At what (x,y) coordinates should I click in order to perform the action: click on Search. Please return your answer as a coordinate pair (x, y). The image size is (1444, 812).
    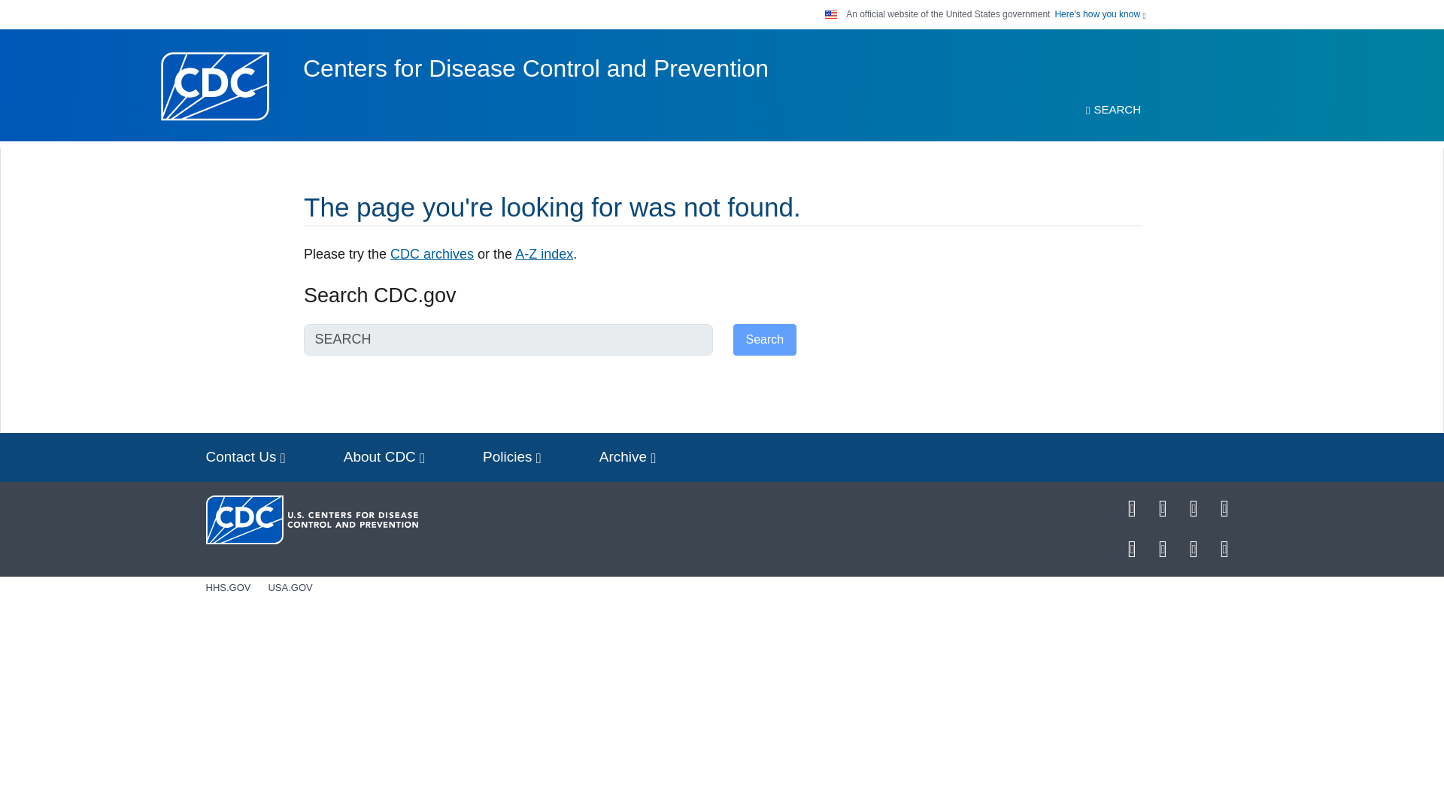
    Looking at the image, I should click on (764, 340).